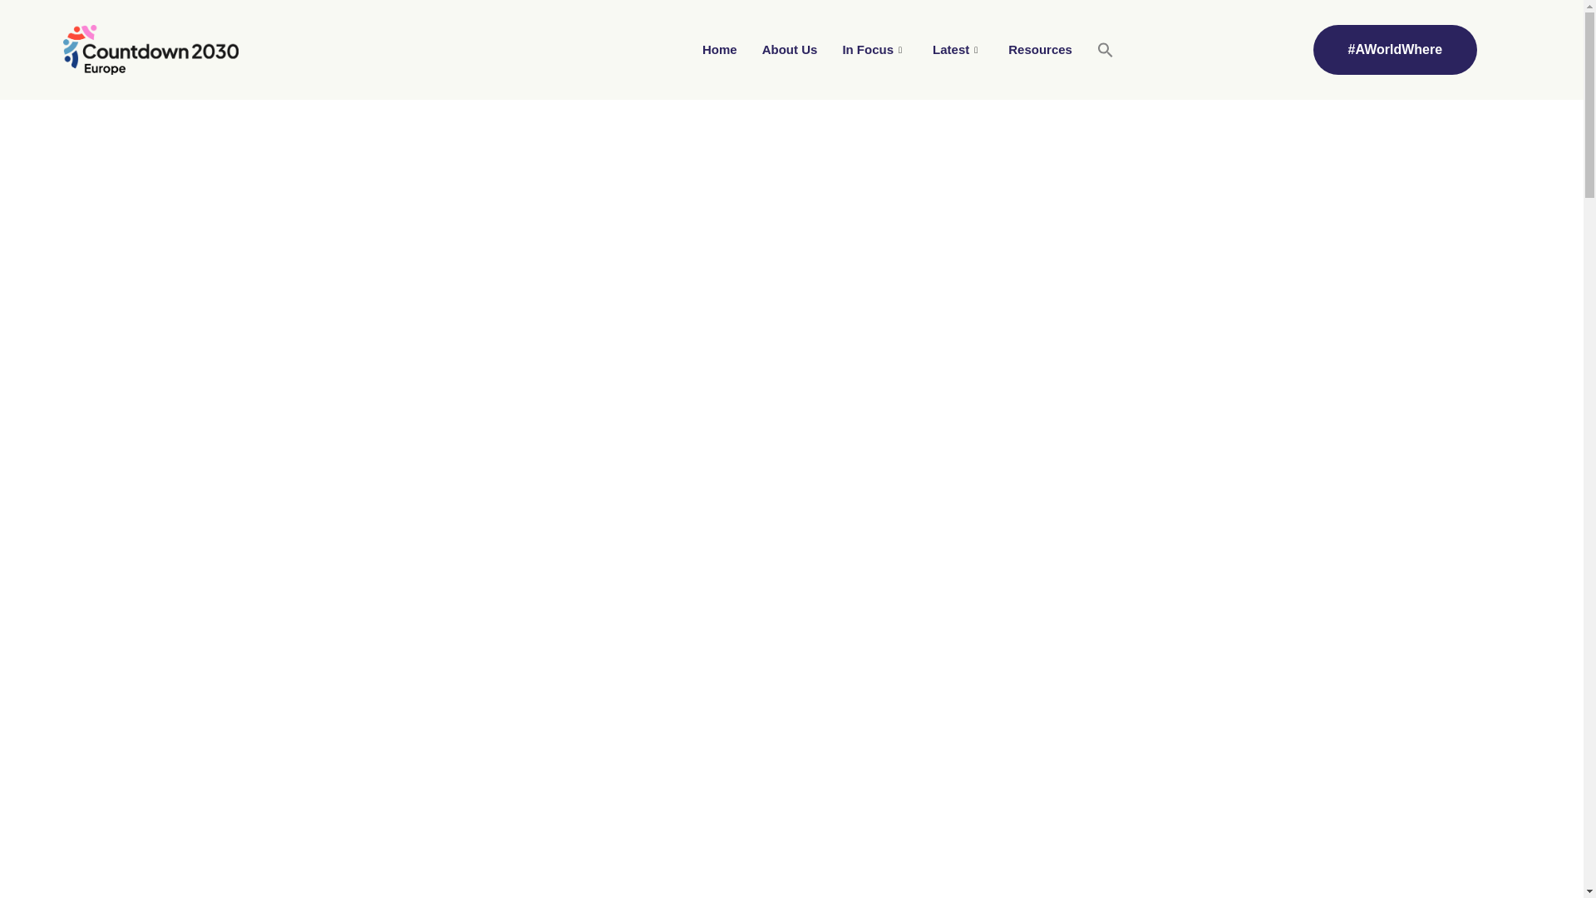  I want to click on About Us, so click(790, 50).